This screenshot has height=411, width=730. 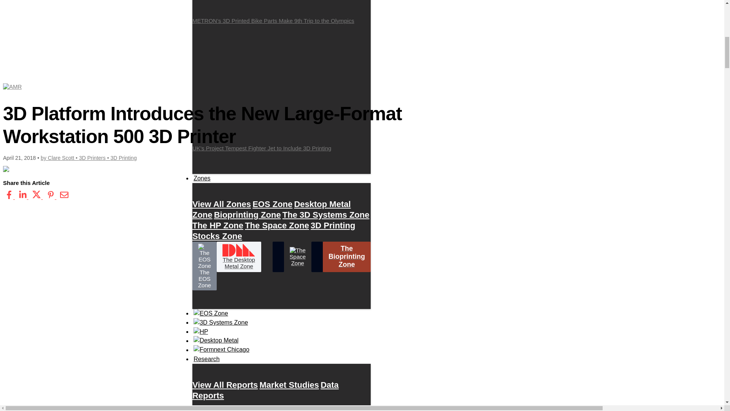 What do you see at coordinates (271, 209) in the screenshot?
I see `Desktop Metal Zone` at bounding box center [271, 209].